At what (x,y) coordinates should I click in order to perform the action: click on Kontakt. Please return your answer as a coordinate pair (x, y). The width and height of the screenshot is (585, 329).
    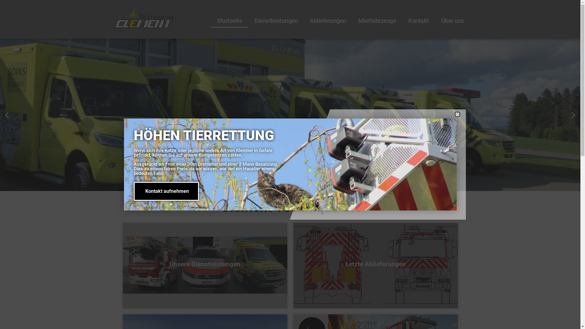
    Looking at the image, I should click on (419, 21).